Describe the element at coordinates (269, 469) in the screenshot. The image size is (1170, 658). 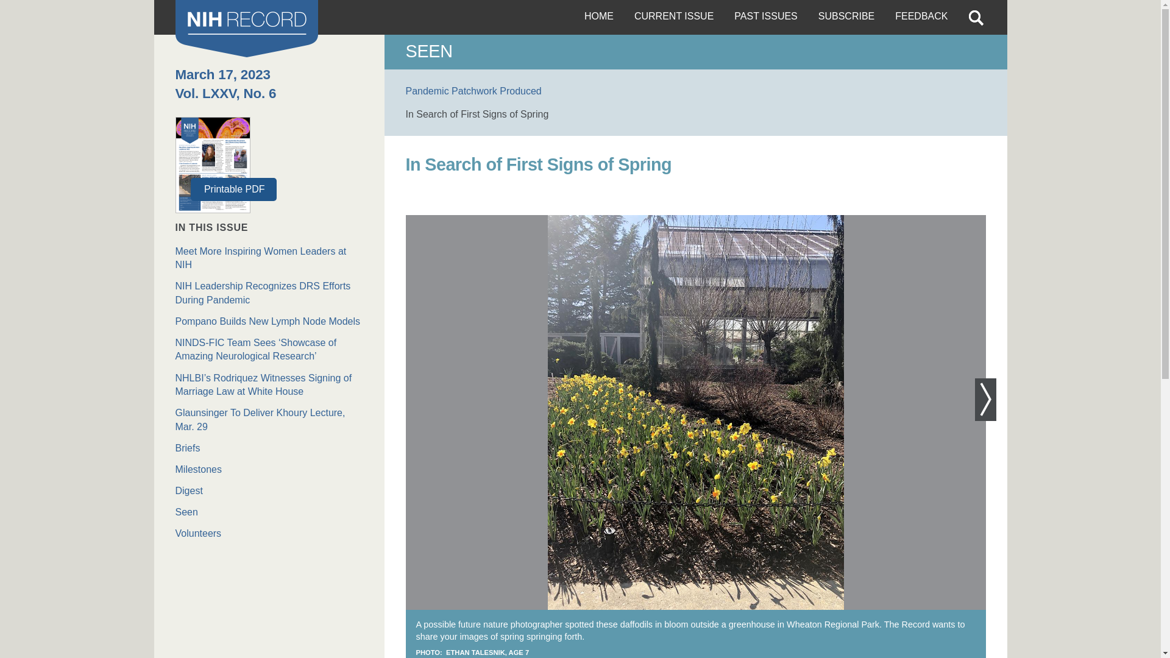
I see `Milestones` at that location.